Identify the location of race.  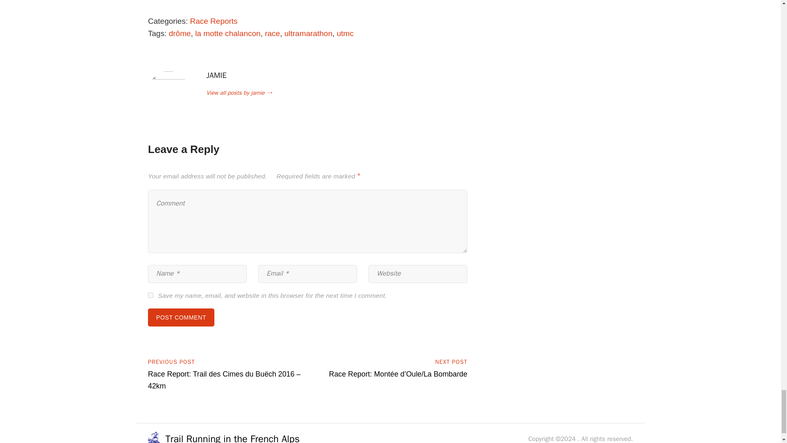
(272, 33).